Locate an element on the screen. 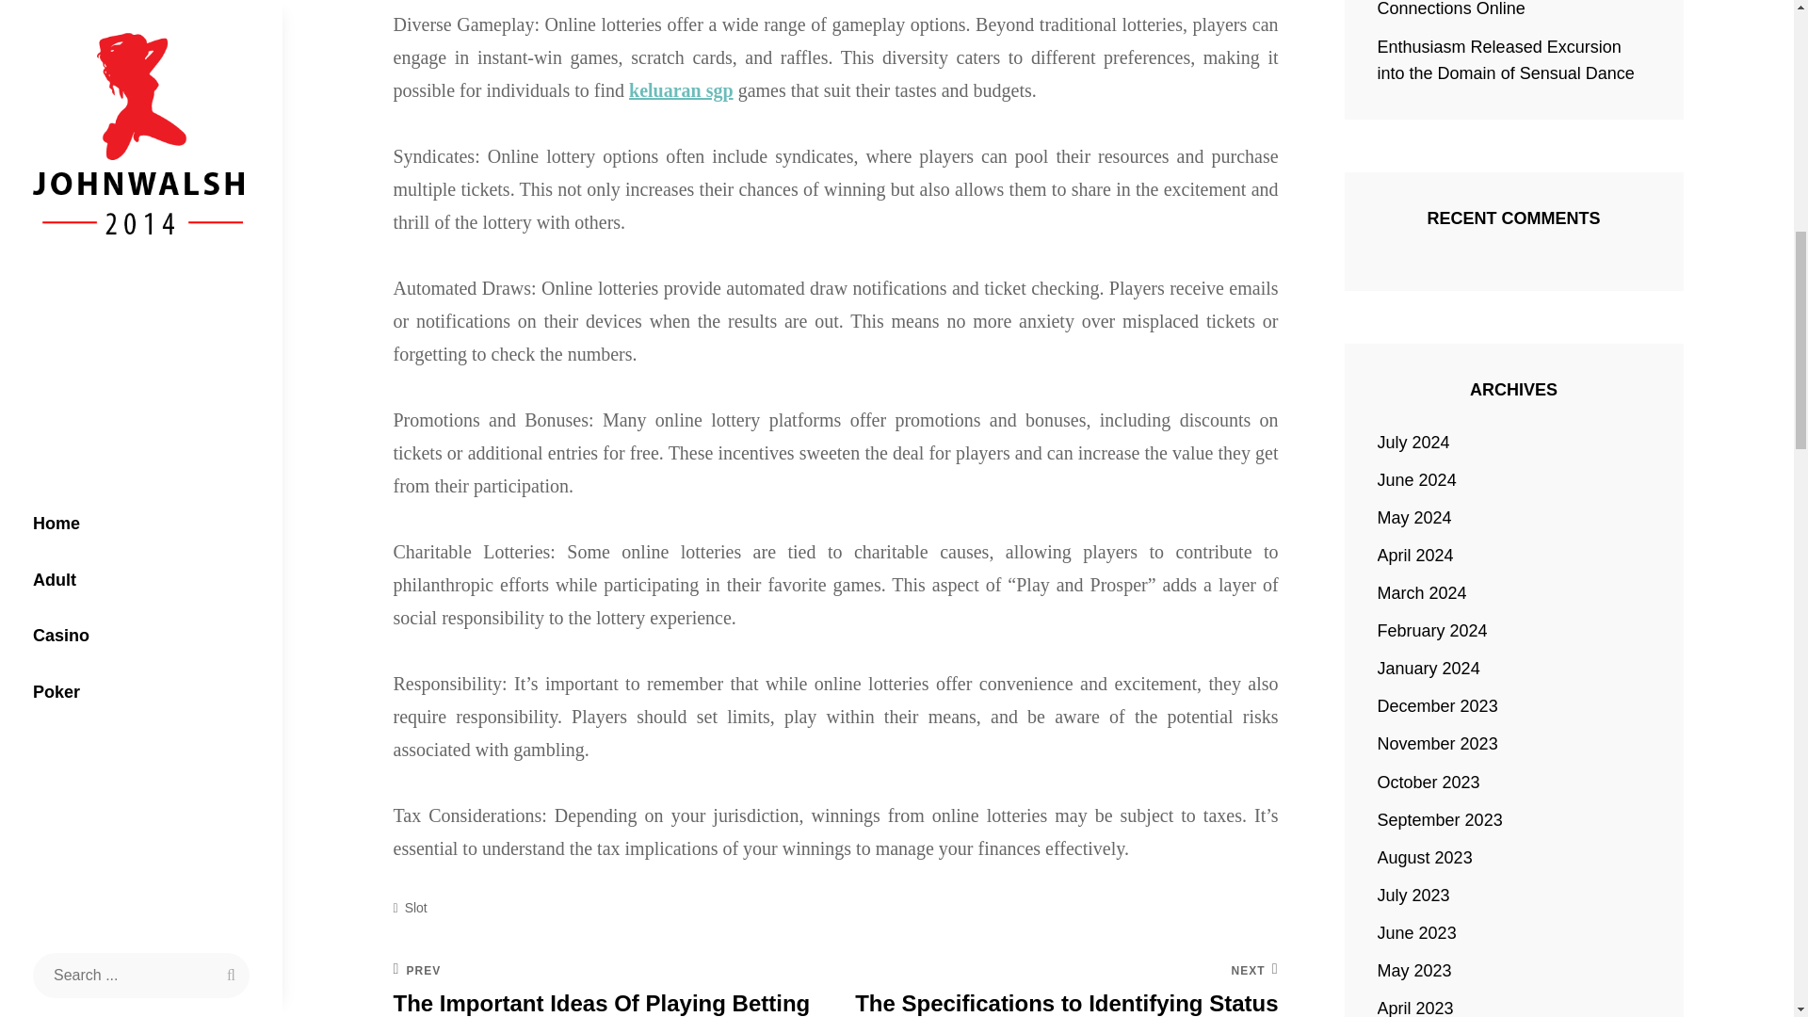  November 2023 is located at coordinates (1438, 744).